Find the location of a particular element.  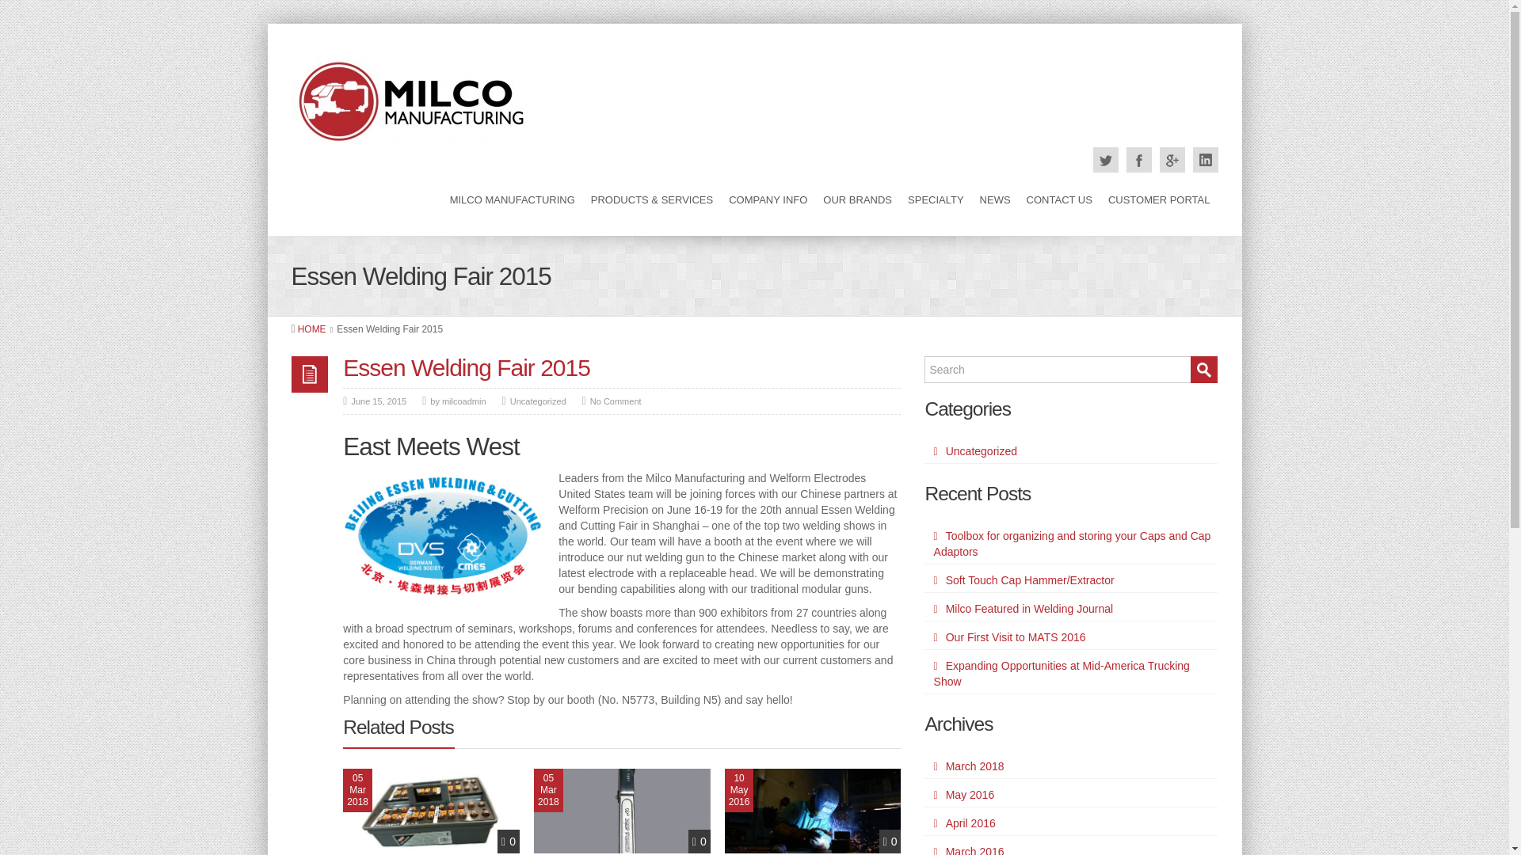

MILCO MANUFACTURING is located at coordinates (512, 200).